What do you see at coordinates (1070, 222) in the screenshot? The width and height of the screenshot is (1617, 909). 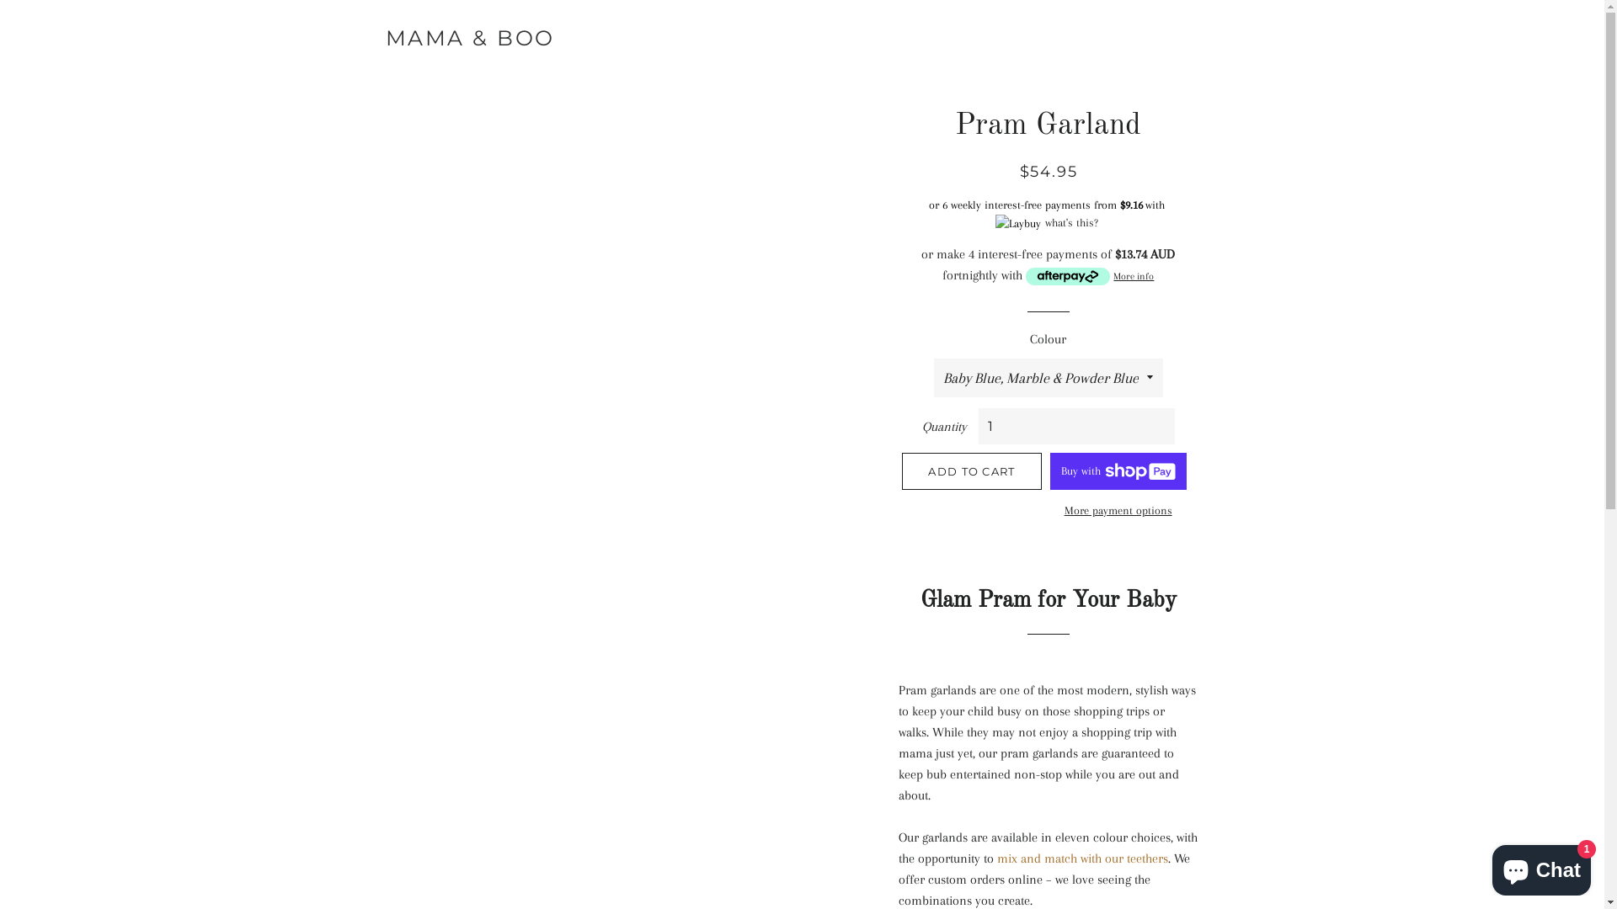 I see `what's this?` at bounding box center [1070, 222].